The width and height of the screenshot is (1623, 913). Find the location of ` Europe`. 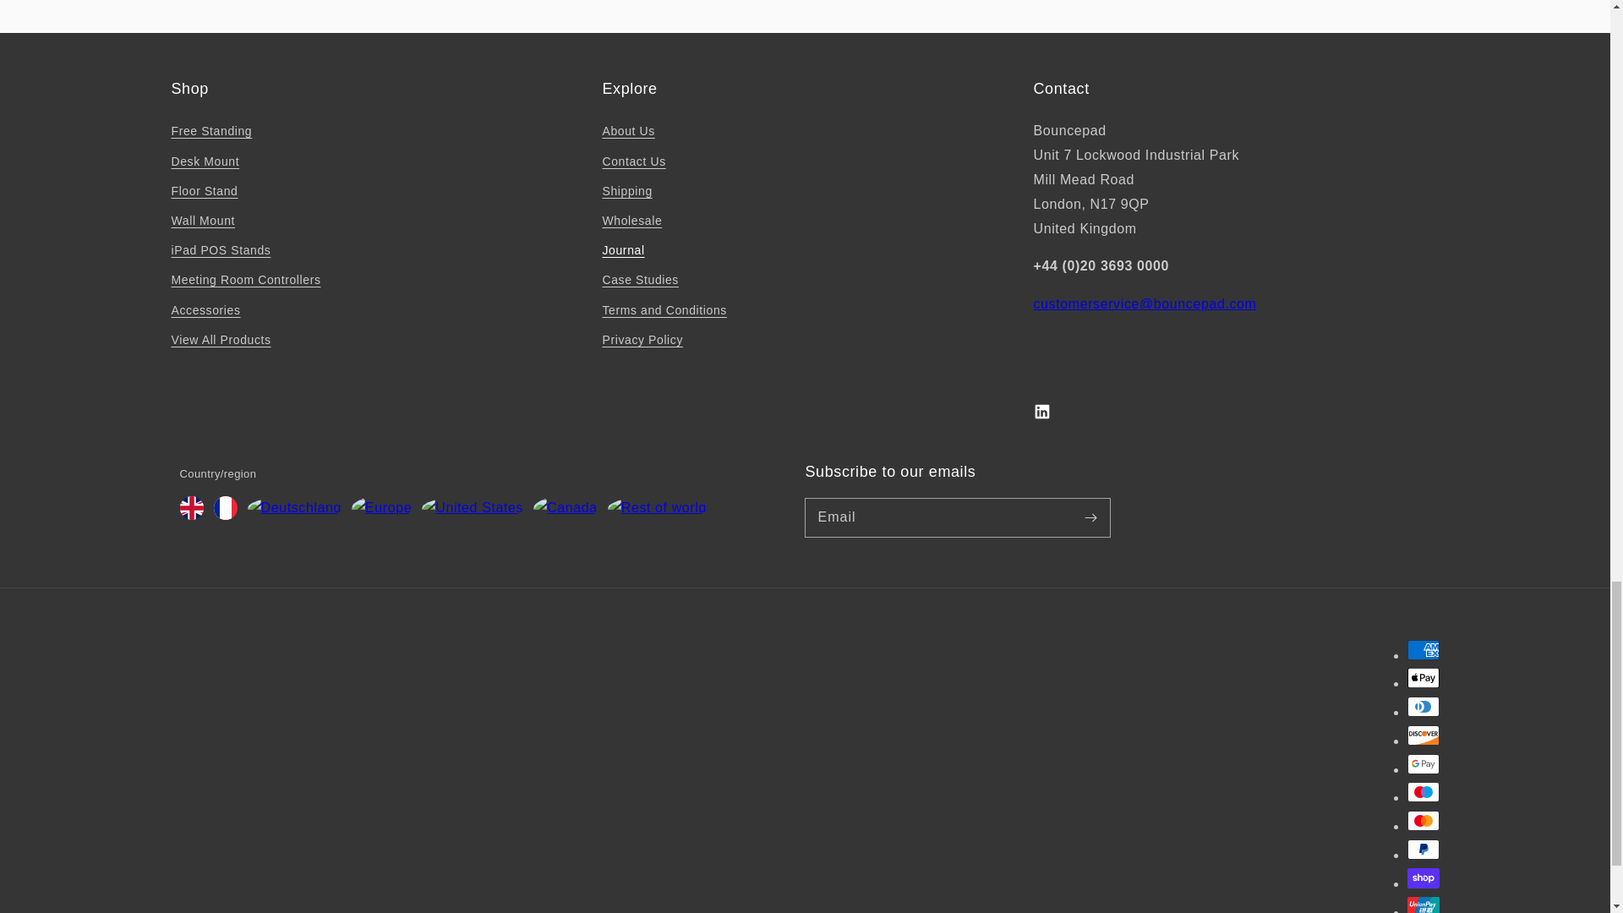

 Europe is located at coordinates (382, 507).